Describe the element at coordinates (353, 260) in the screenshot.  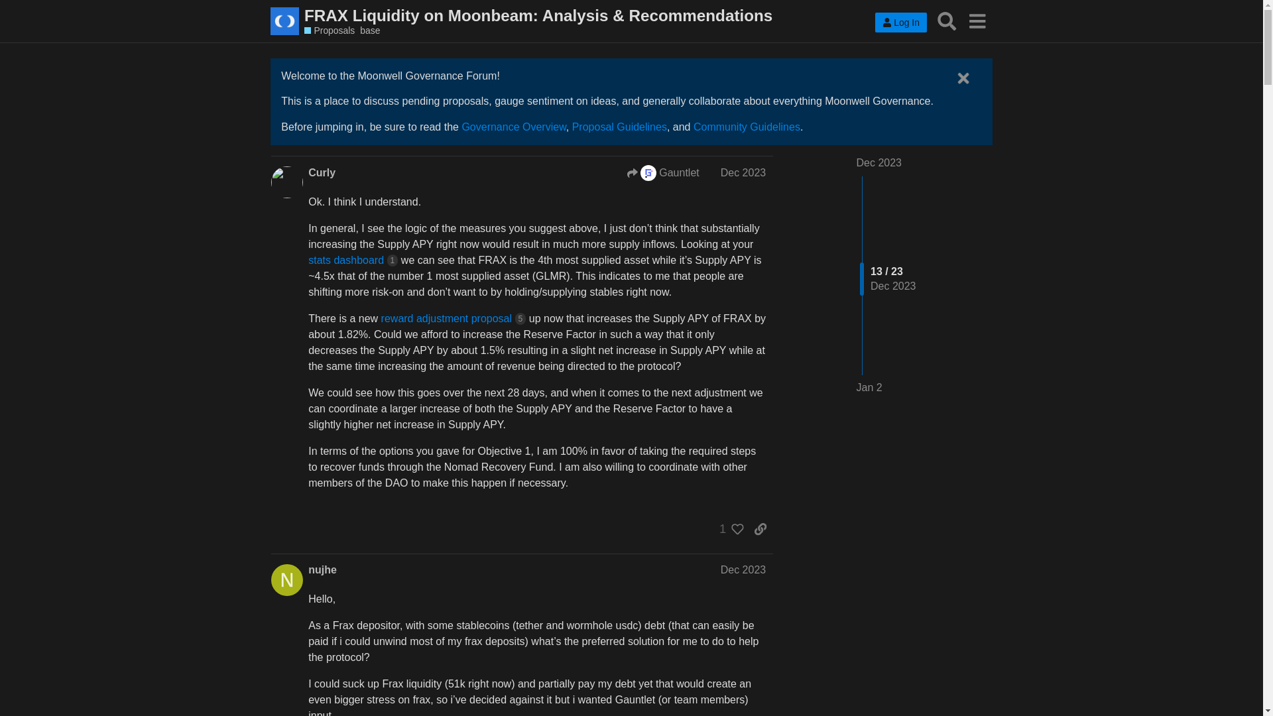
I see `stats dashboard 1` at that location.